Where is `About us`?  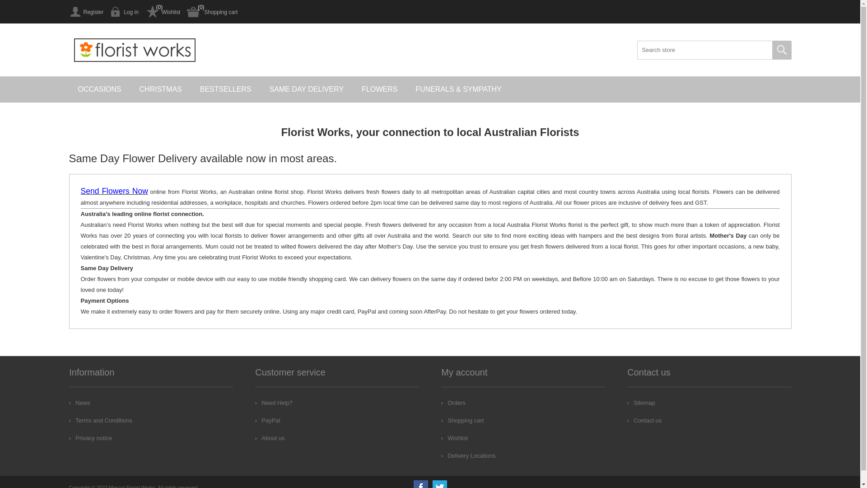
About us is located at coordinates (270, 438).